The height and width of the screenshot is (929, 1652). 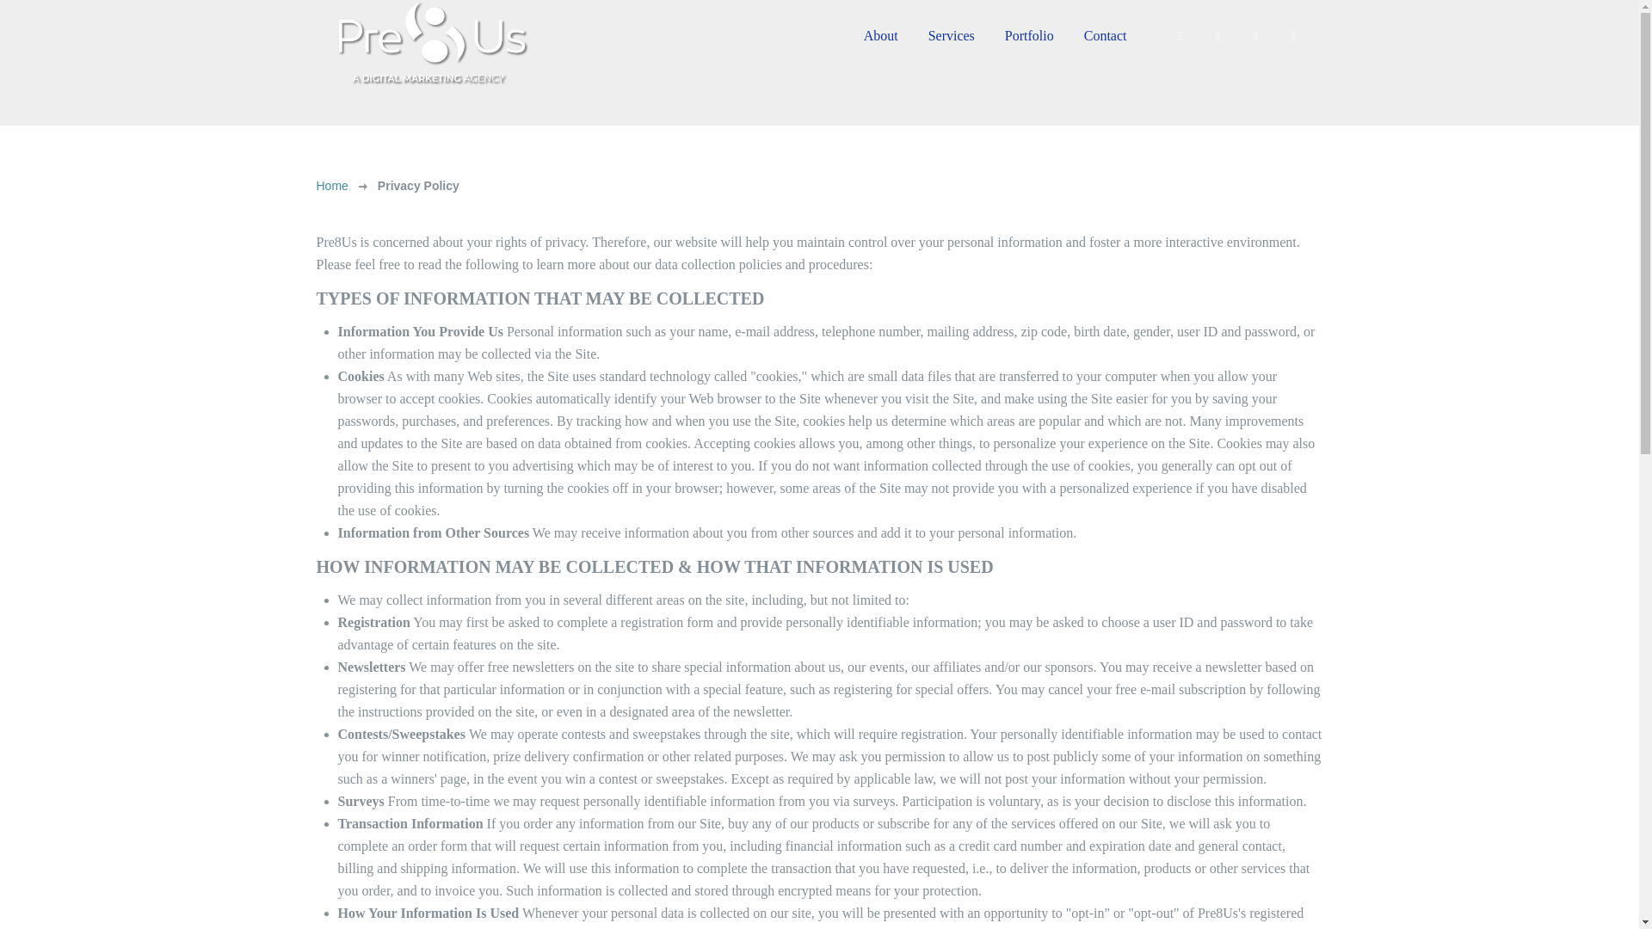 What do you see at coordinates (881, 34) in the screenshot?
I see `About` at bounding box center [881, 34].